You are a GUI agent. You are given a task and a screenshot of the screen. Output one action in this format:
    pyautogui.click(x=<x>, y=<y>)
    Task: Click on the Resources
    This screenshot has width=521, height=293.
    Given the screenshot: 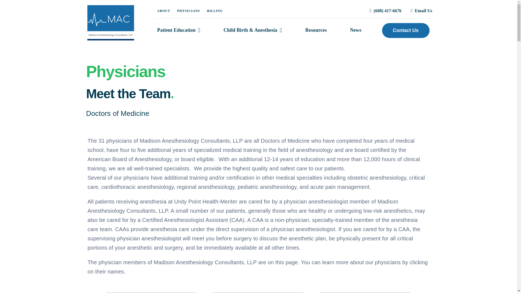 What is the action you would take?
    pyautogui.click(x=316, y=30)
    